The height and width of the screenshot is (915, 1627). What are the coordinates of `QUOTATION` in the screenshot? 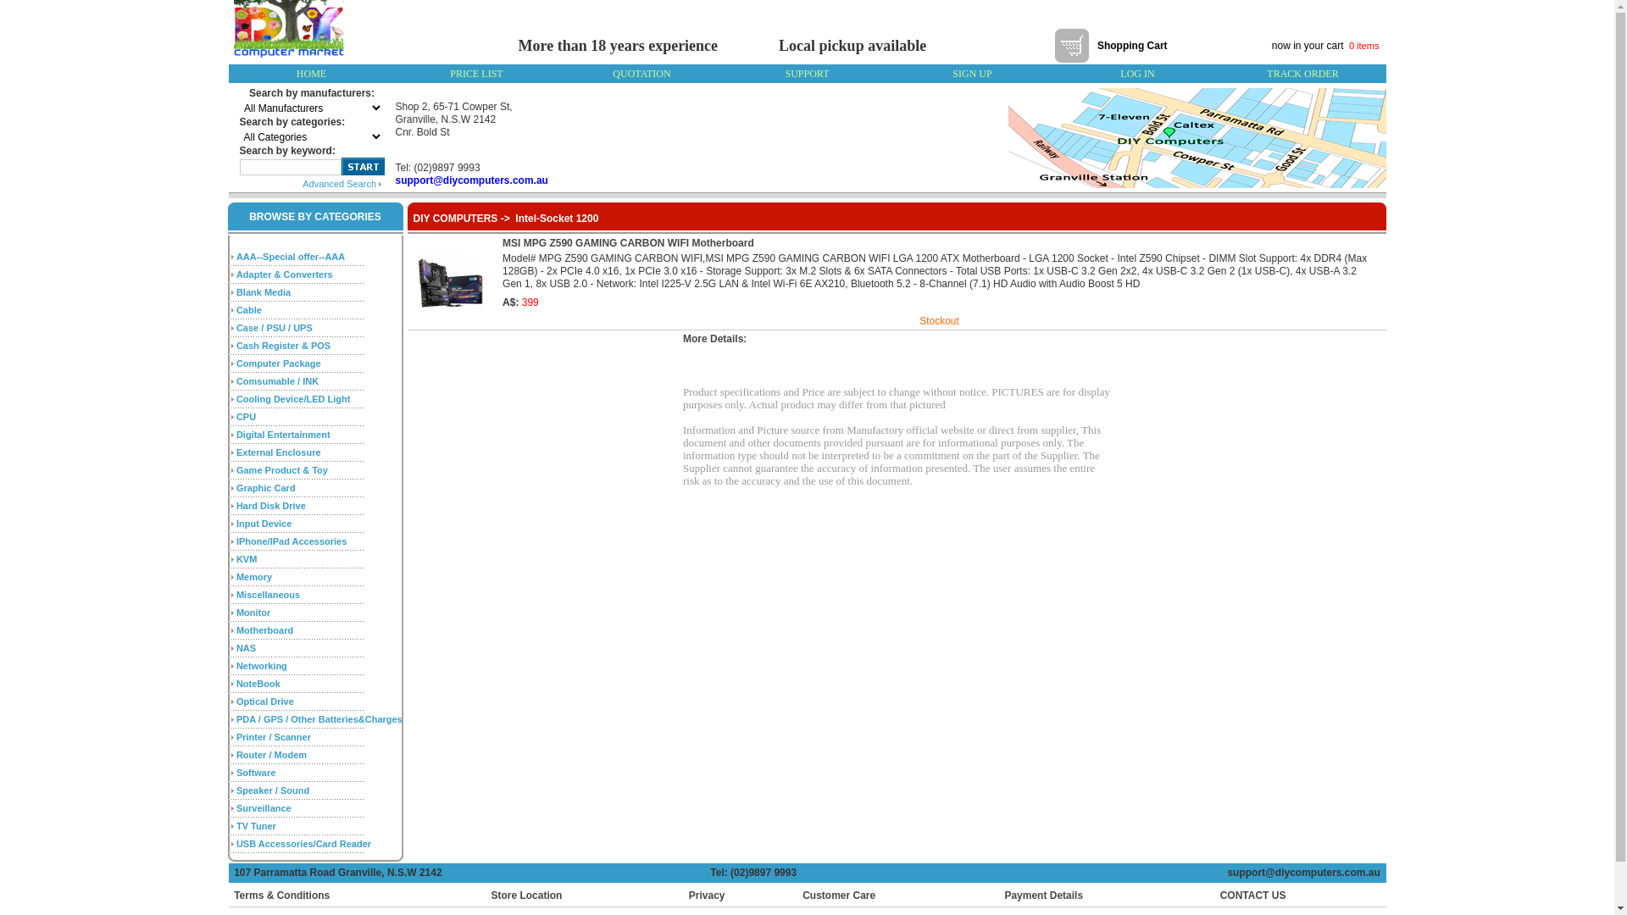 It's located at (641, 74).